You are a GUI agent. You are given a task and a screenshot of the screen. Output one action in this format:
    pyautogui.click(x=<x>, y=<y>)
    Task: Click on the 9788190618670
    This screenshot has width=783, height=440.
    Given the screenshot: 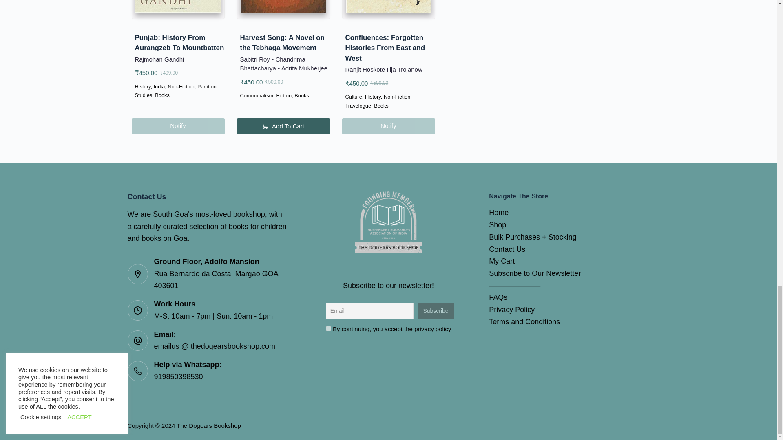 What is the action you would take?
    pyautogui.click(x=388, y=7)
    